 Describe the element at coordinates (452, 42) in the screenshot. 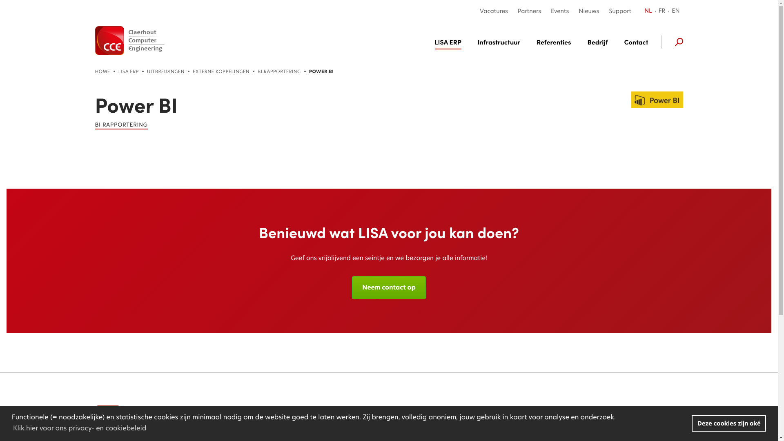

I see `LISA ERP` at that location.